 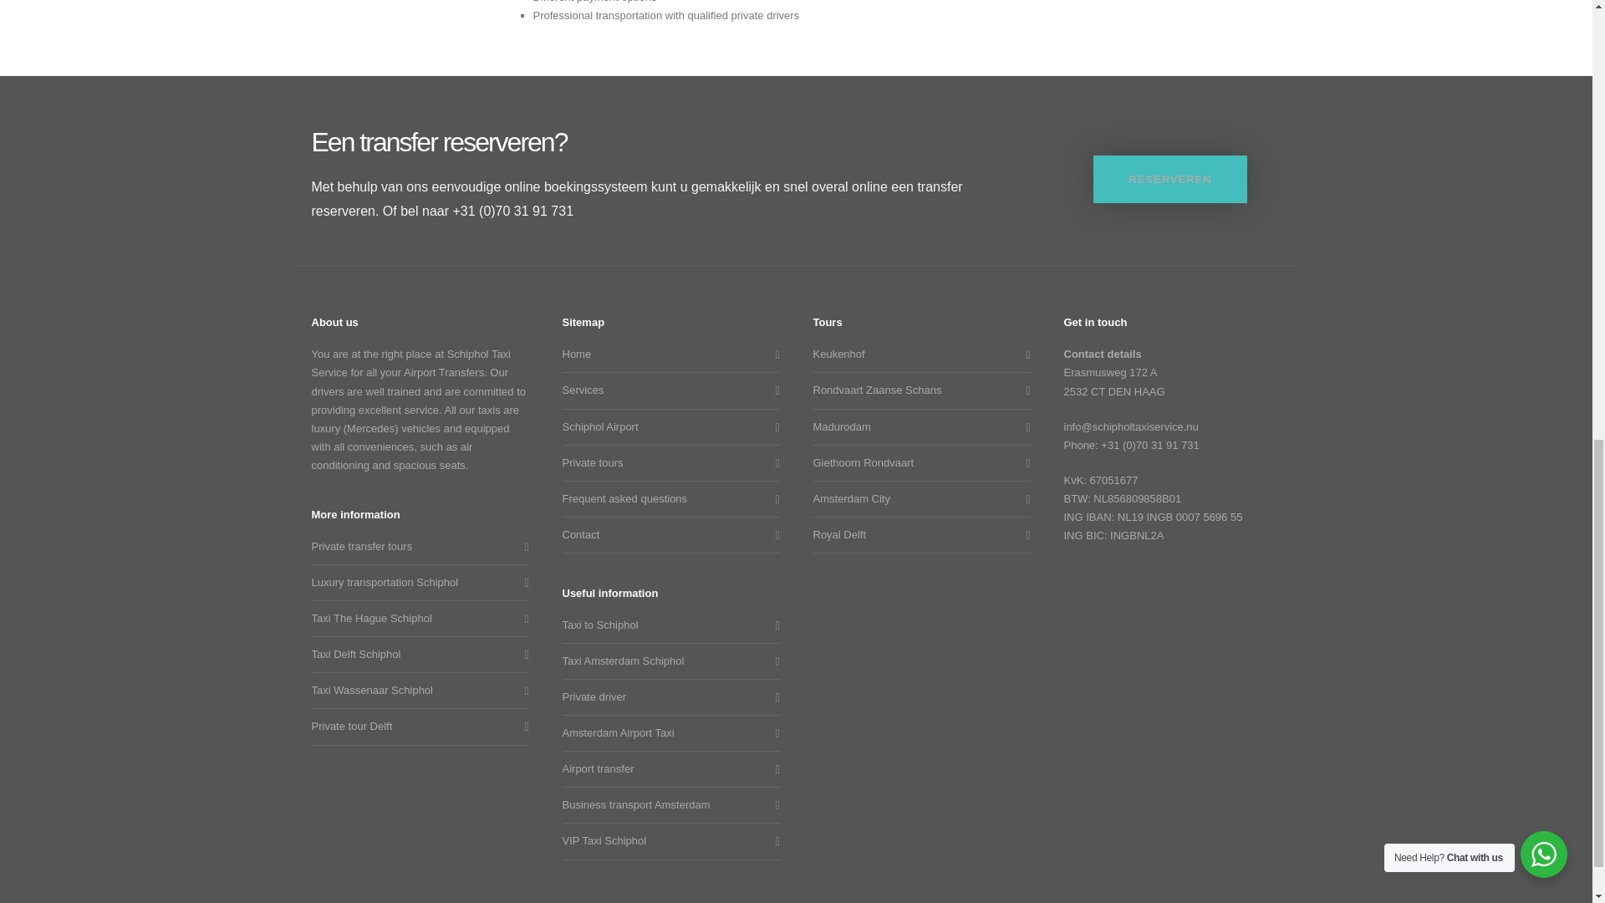 What do you see at coordinates (665, 499) in the screenshot?
I see `Frequent asked questions` at bounding box center [665, 499].